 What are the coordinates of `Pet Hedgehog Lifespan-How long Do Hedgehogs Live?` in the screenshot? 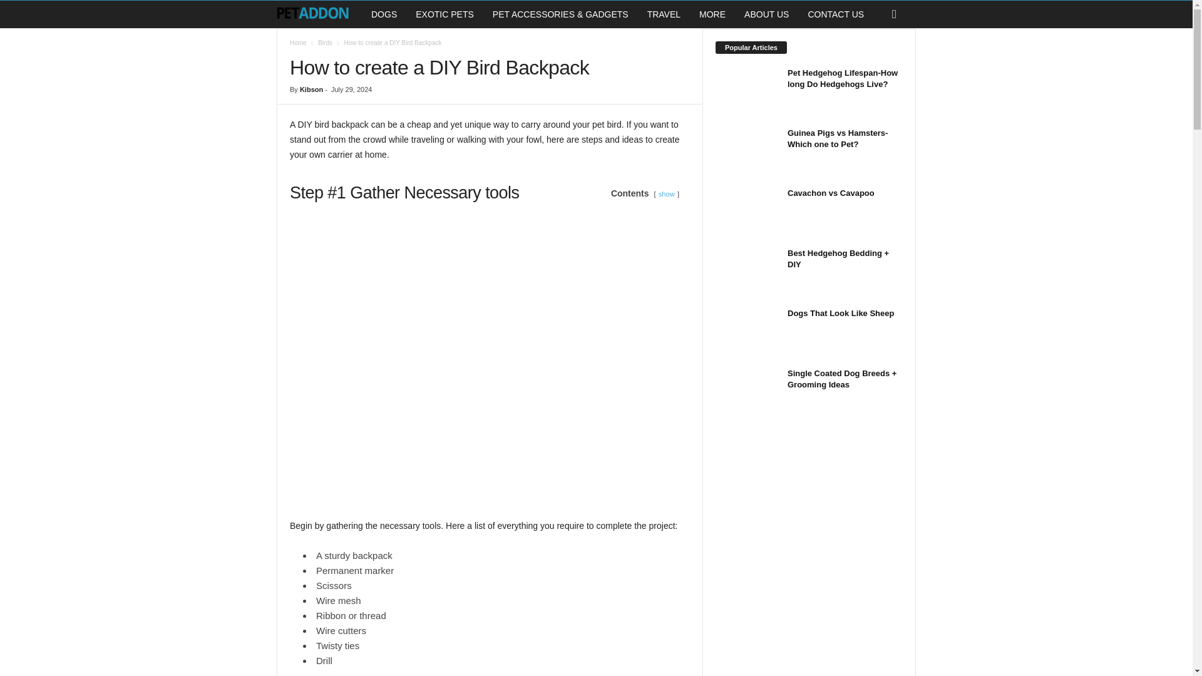 It's located at (746, 91).